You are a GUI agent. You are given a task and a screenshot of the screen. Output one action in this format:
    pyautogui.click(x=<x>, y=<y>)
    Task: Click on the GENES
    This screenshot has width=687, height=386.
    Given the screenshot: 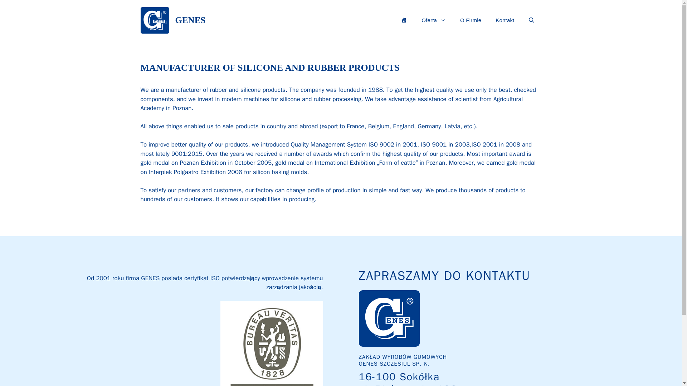 What is the action you would take?
    pyautogui.click(x=190, y=20)
    